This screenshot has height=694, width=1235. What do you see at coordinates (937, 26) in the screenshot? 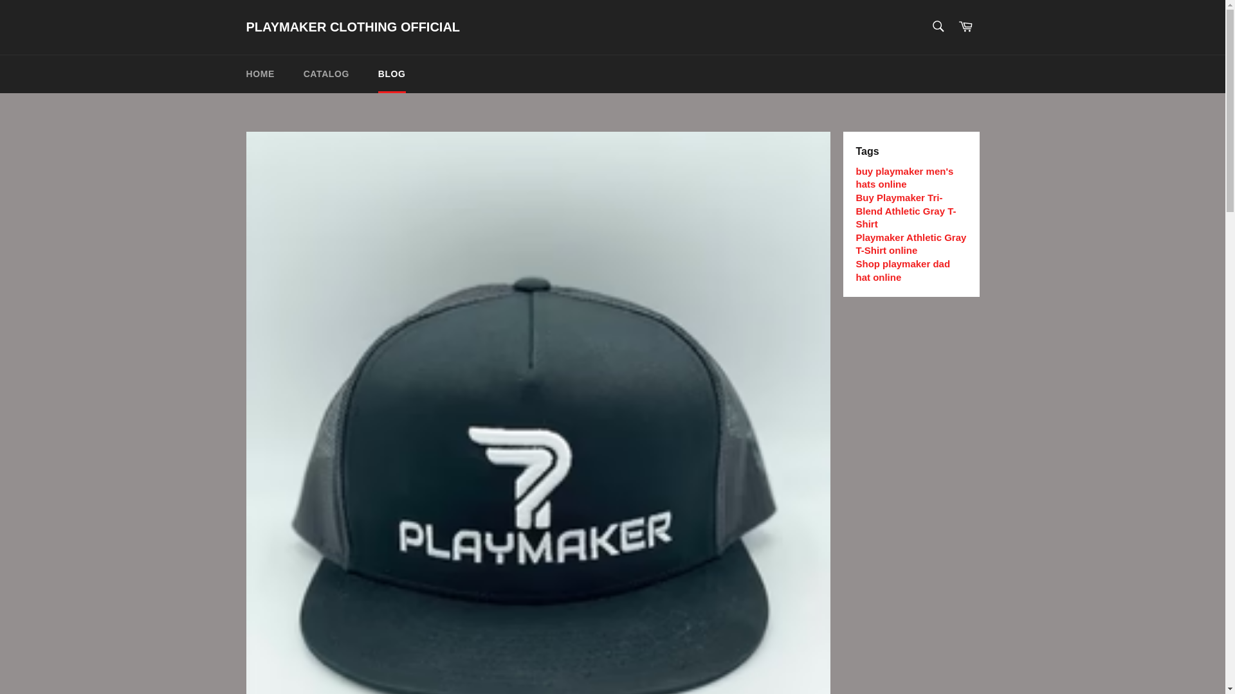
I see `Search` at bounding box center [937, 26].